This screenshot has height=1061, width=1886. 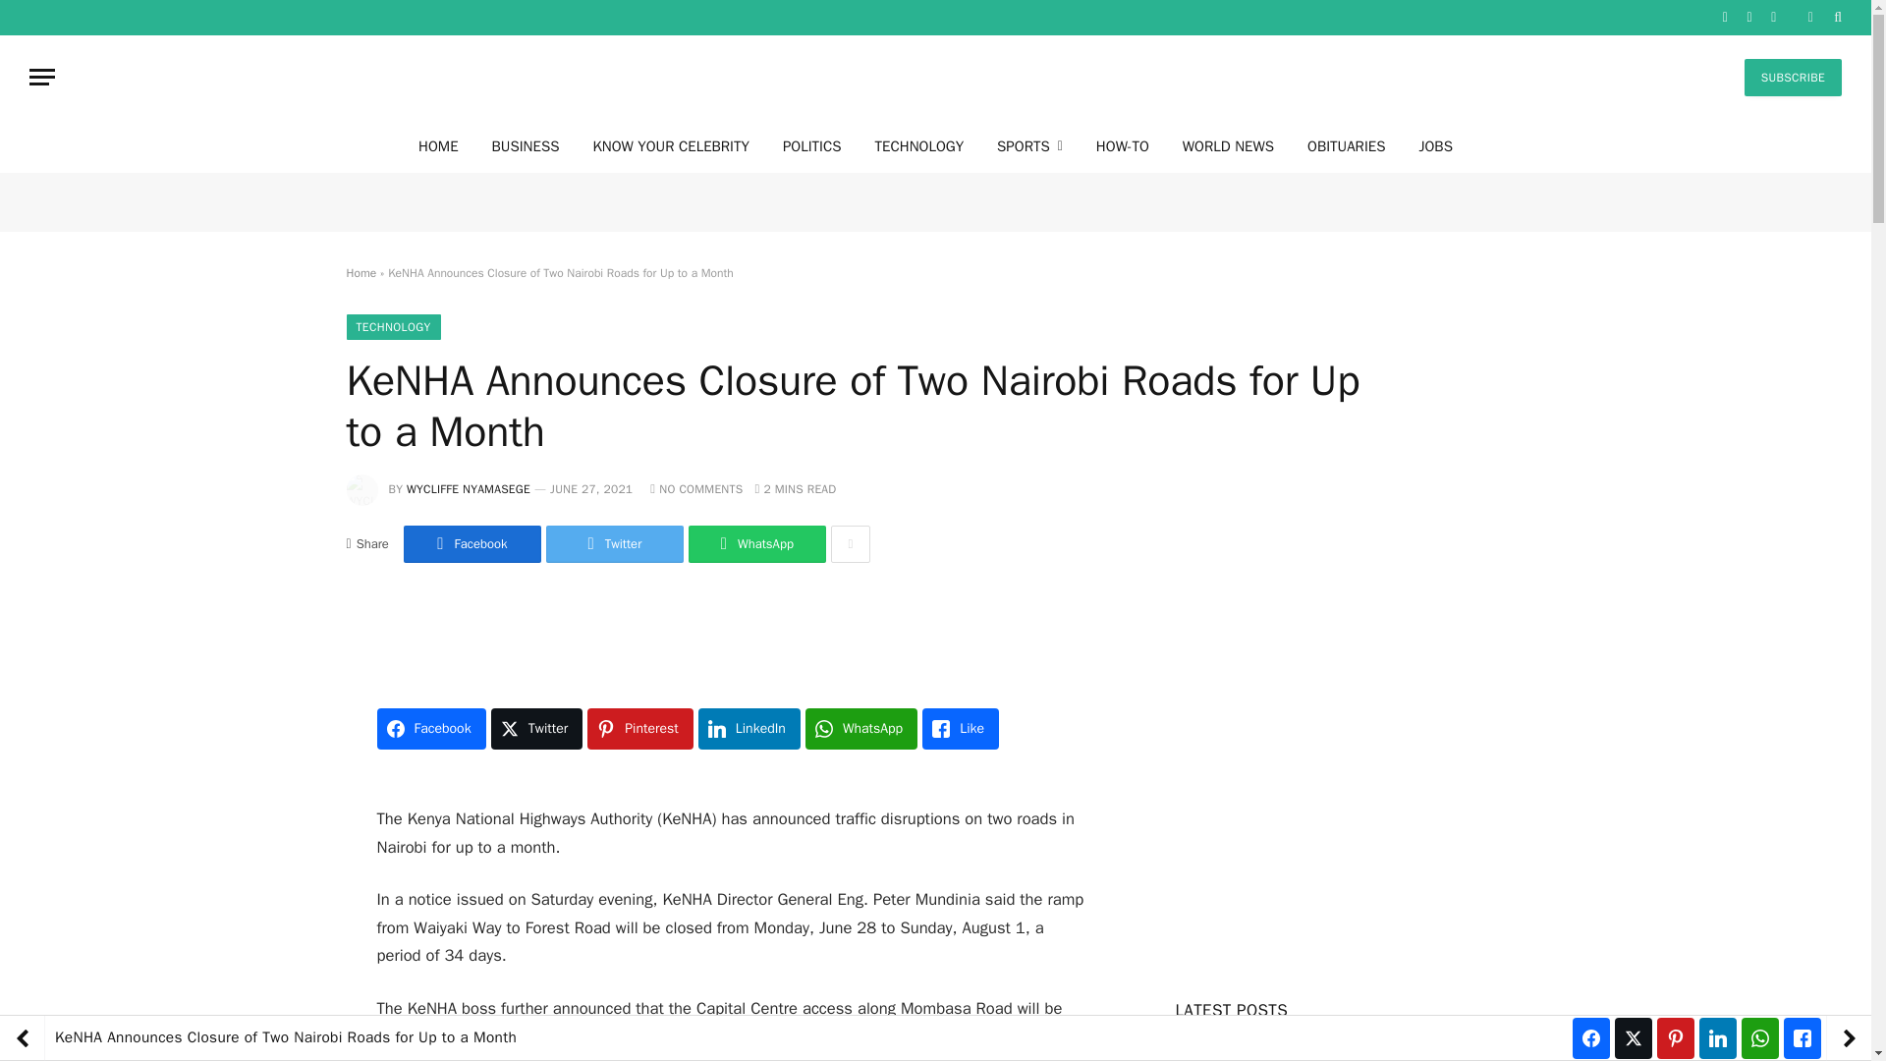 I want to click on POLITICS, so click(x=811, y=145).